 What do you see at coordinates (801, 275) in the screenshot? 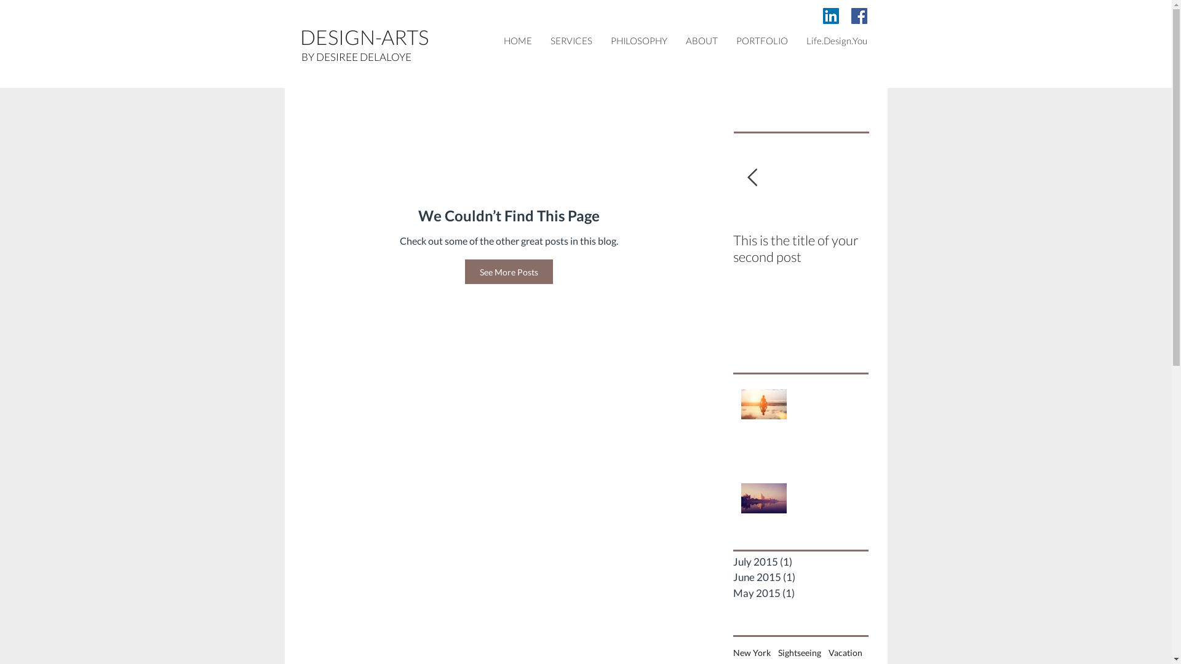
I see `This is the title of your first post` at bounding box center [801, 275].